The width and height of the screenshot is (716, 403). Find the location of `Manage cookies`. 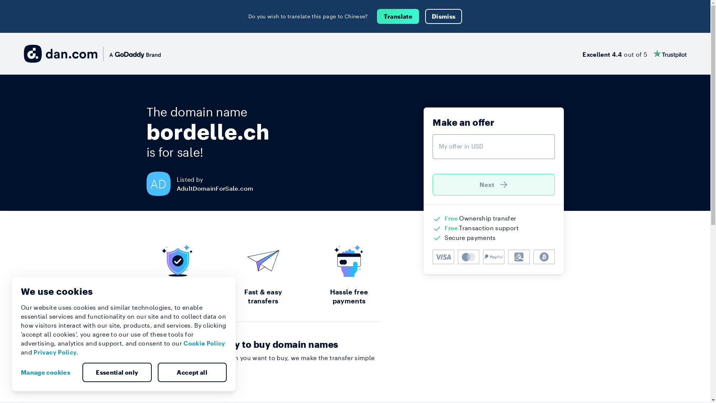

Manage cookies is located at coordinates (48, 372).